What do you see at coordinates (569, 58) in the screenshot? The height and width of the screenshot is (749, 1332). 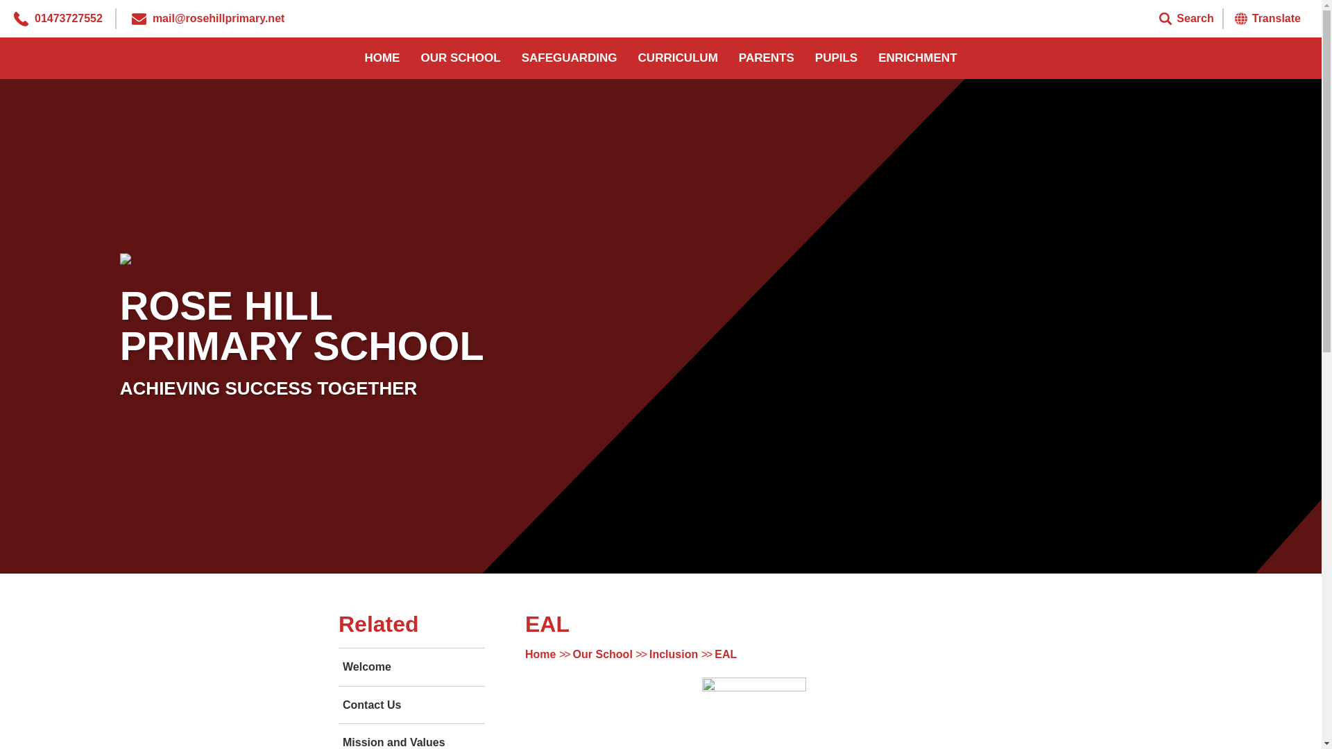 I see `SAFEGUARDING` at bounding box center [569, 58].